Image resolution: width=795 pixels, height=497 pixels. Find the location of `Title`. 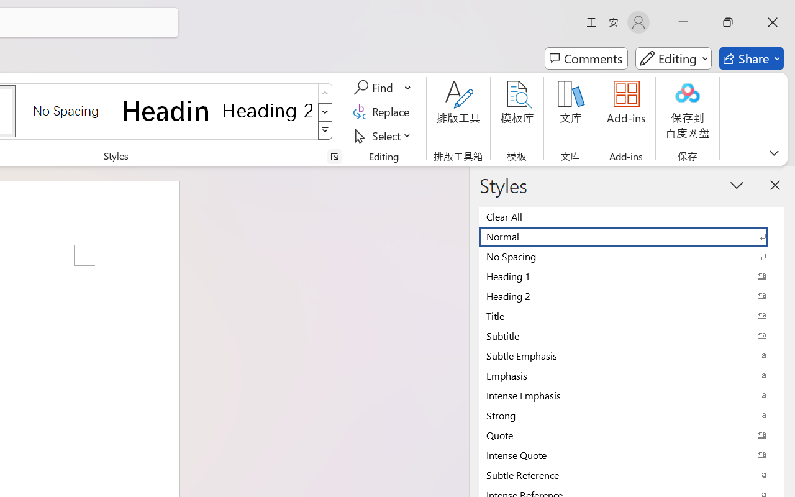

Title is located at coordinates (632, 316).